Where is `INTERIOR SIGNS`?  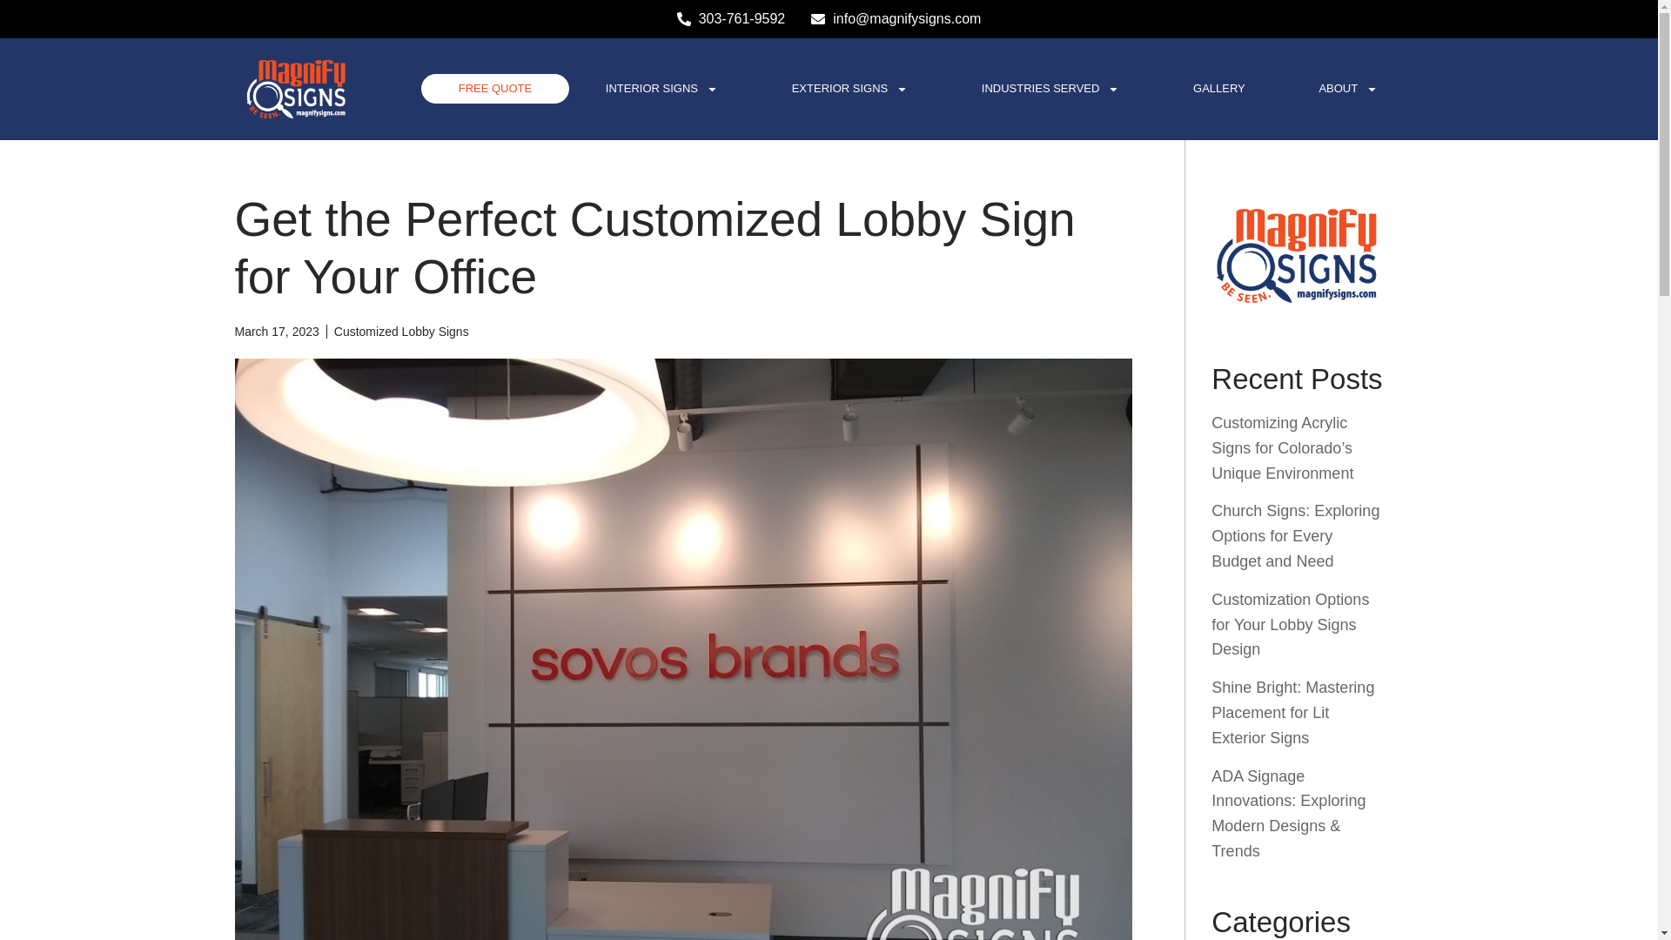
INTERIOR SIGNS is located at coordinates (661, 89).